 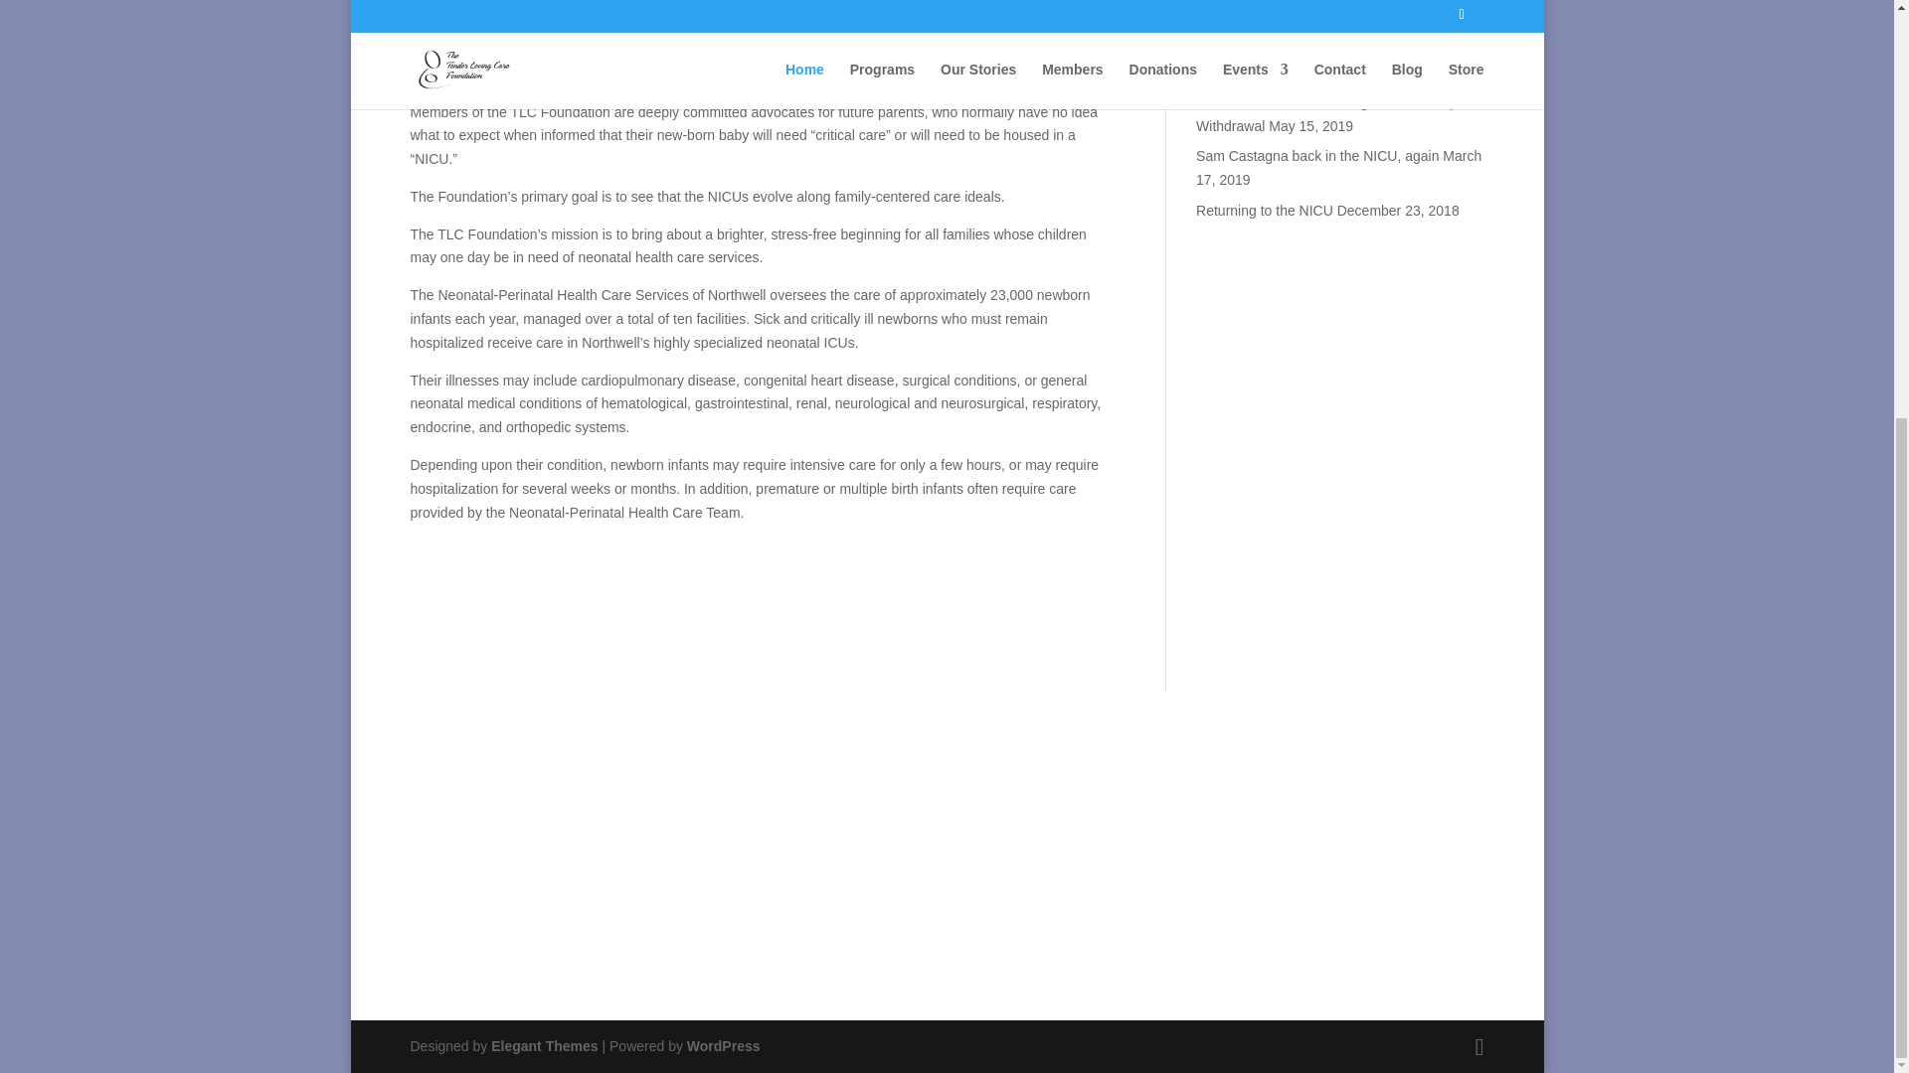 I want to click on Premium WordPress Themes, so click(x=543, y=1045).